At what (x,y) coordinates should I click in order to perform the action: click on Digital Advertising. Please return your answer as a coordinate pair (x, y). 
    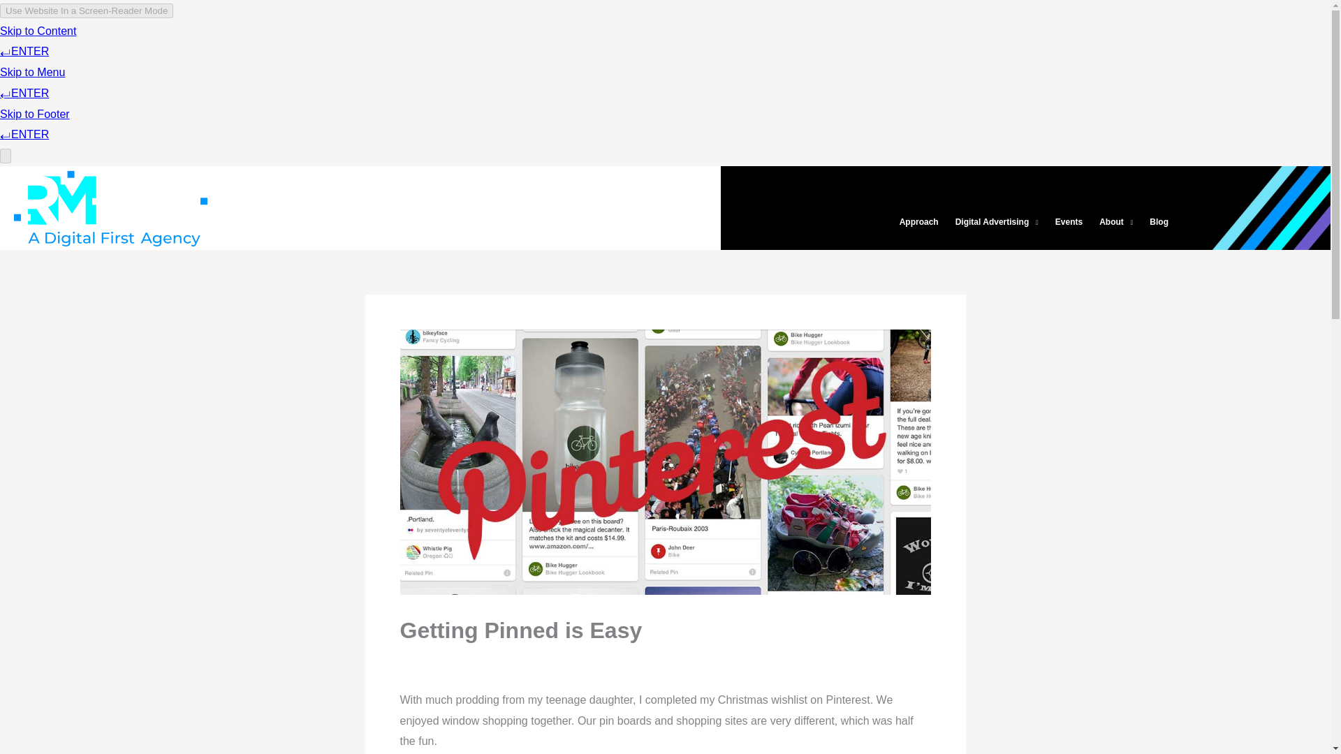
    Looking at the image, I should click on (997, 222).